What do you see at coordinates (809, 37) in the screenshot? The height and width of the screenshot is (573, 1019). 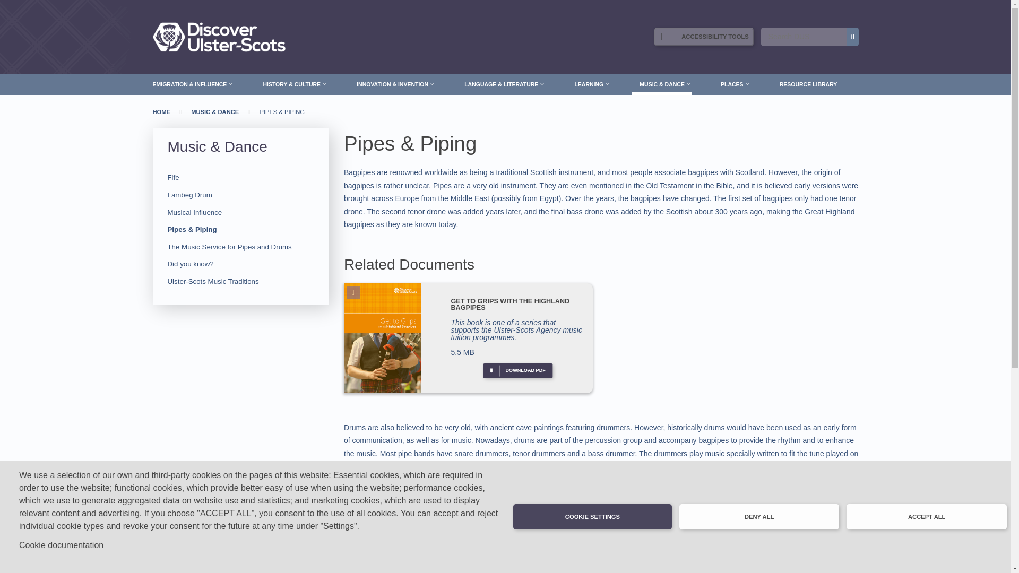 I see `Enter the terms you wish to search for.` at bounding box center [809, 37].